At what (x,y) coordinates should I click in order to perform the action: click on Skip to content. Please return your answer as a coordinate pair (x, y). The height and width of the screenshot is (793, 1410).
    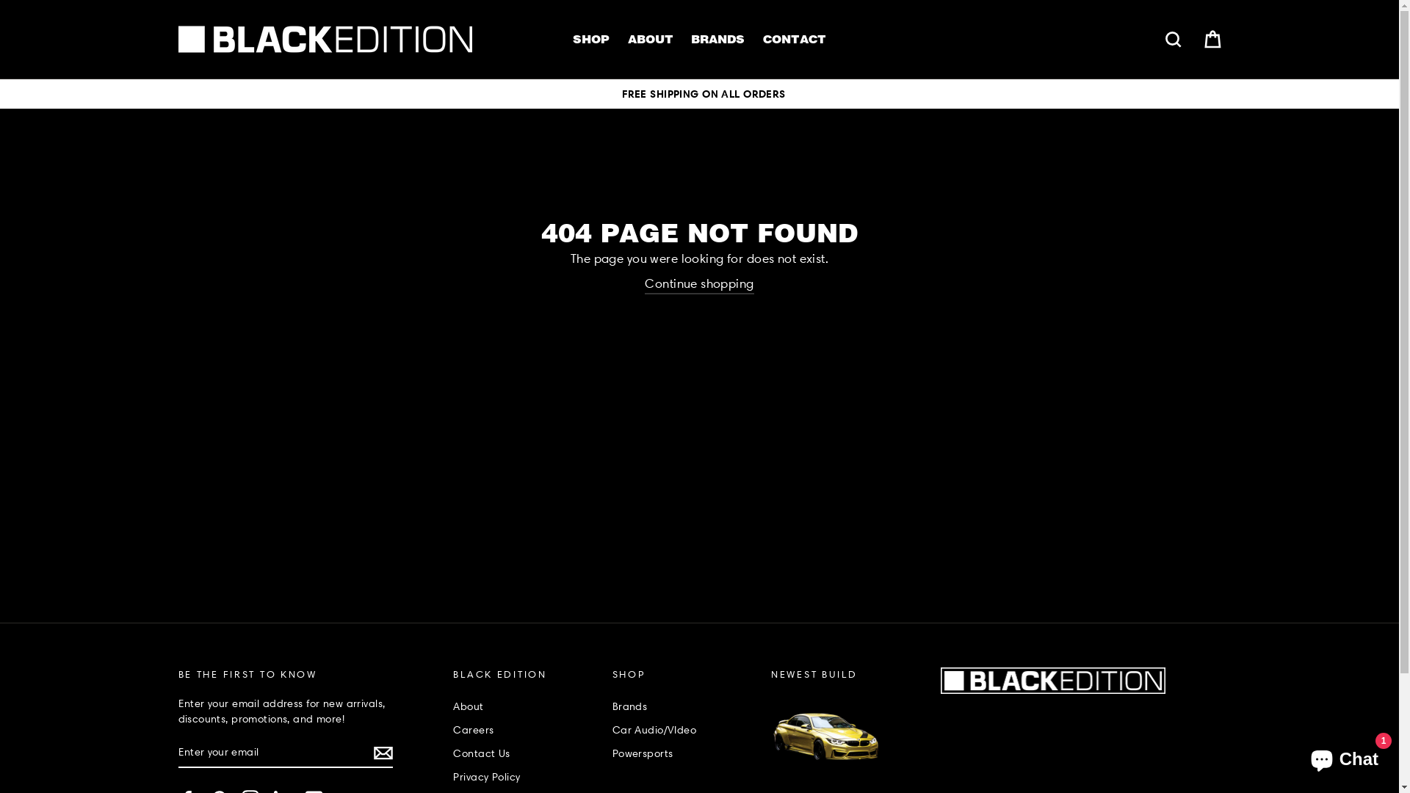
    Looking at the image, I should click on (0, 0).